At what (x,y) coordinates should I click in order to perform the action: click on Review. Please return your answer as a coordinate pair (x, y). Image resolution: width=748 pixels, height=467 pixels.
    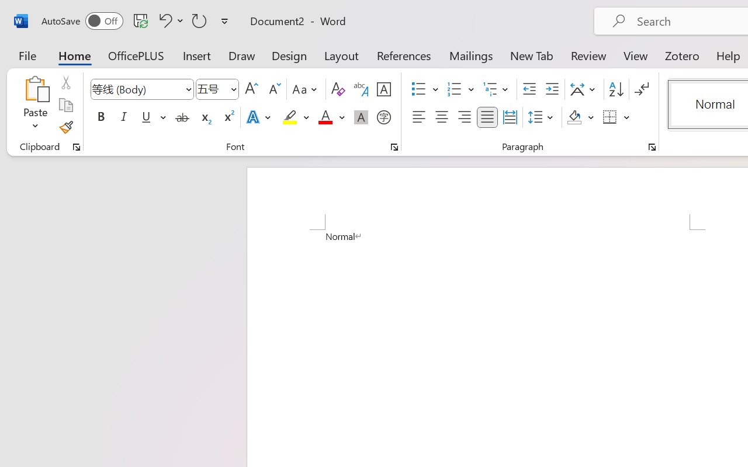
    Looking at the image, I should click on (588, 55).